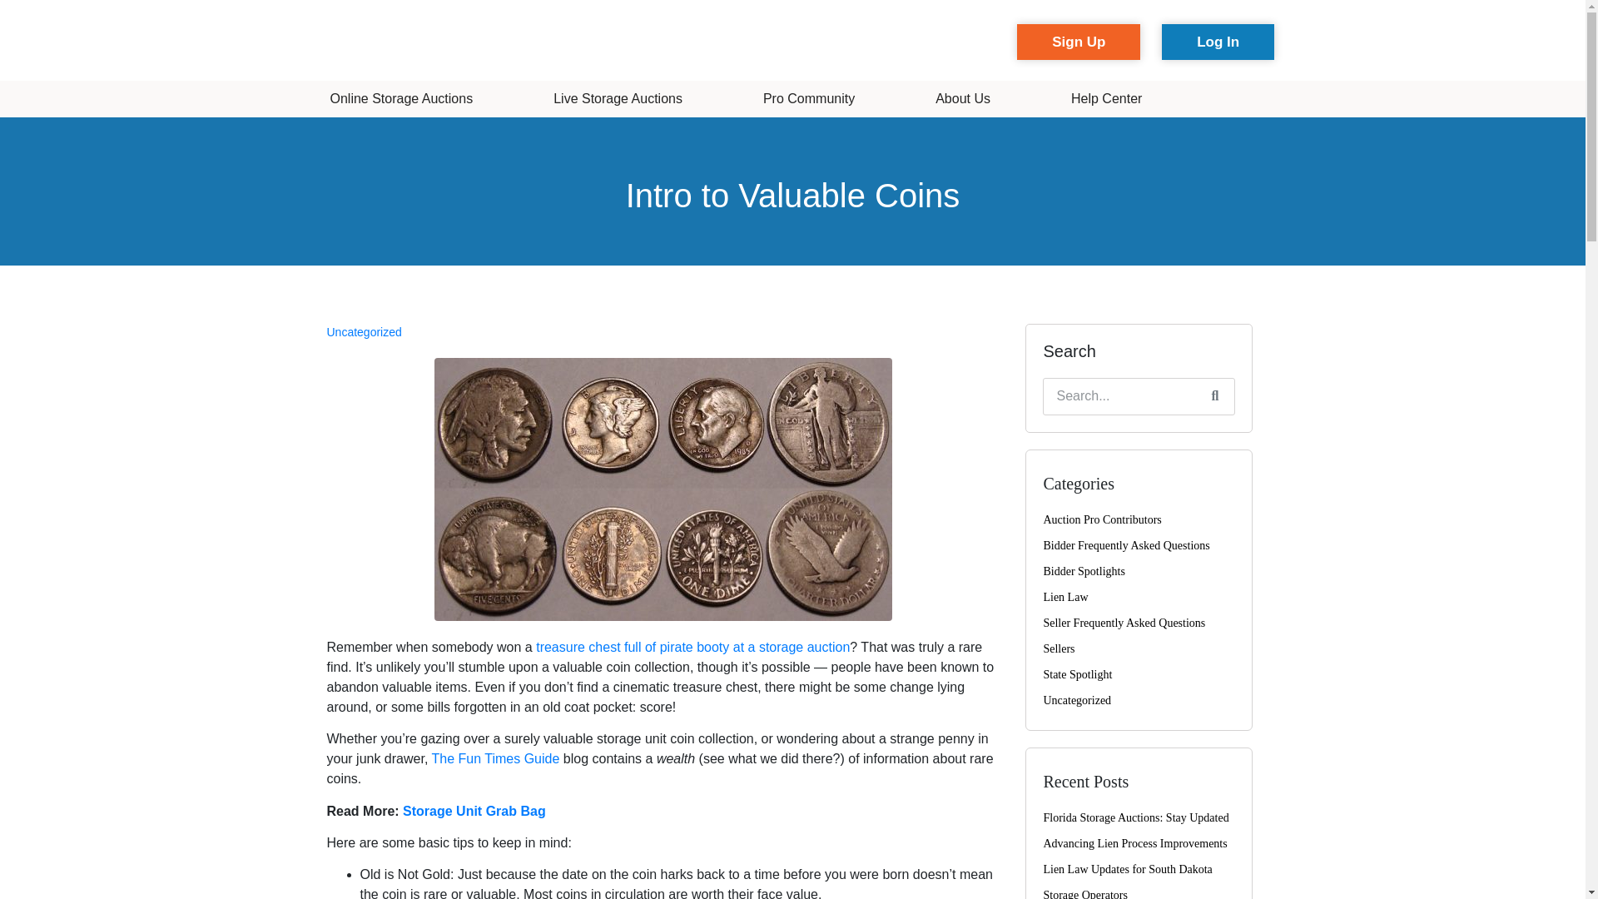 This screenshot has height=899, width=1598. Describe the element at coordinates (618, 98) in the screenshot. I see `Live Storage Auctions` at that location.